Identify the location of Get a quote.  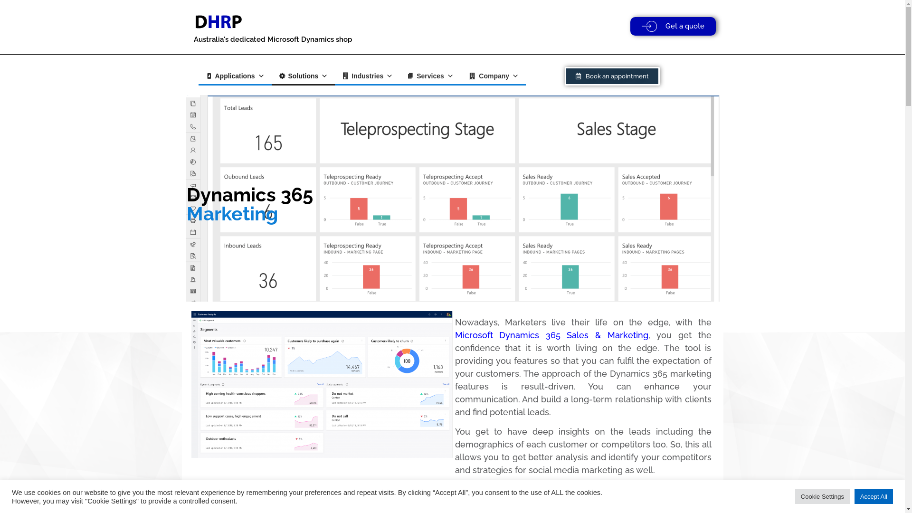
(673, 27).